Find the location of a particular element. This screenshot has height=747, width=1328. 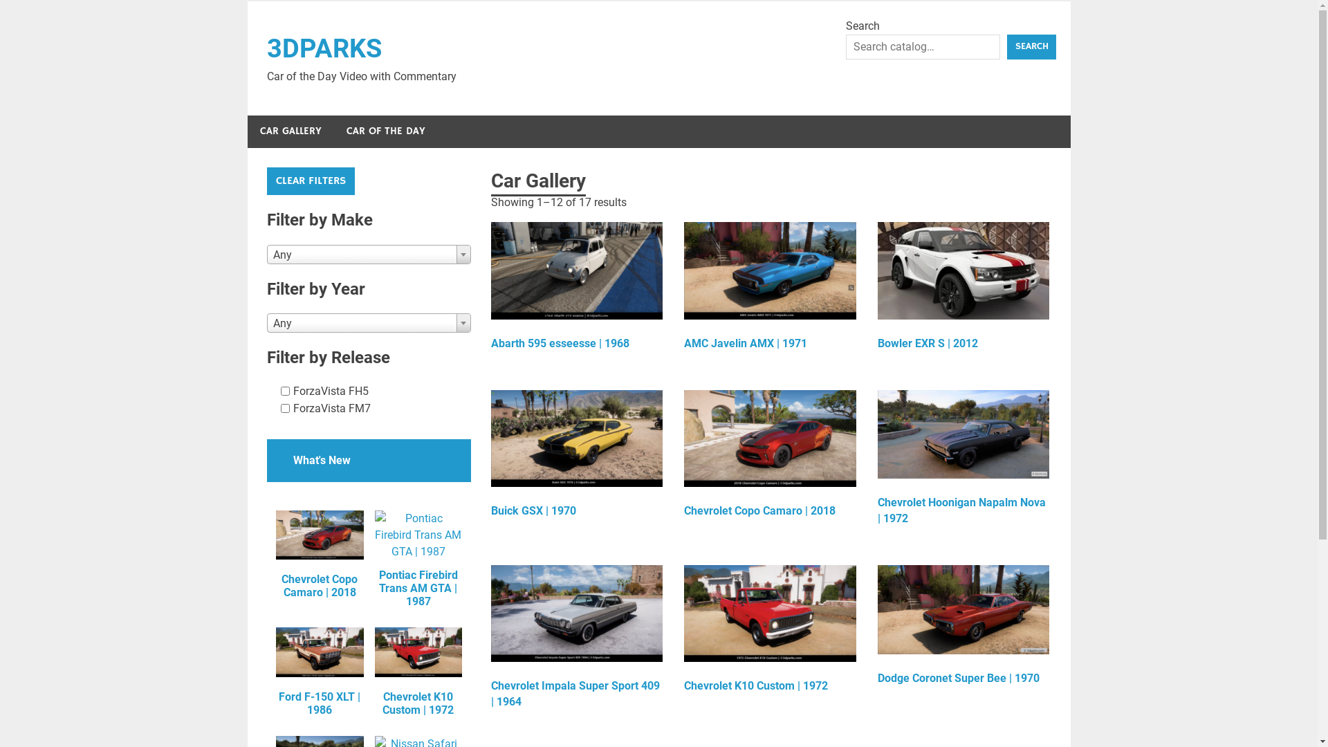

Bowler EXR S | 2012 is located at coordinates (964, 289).